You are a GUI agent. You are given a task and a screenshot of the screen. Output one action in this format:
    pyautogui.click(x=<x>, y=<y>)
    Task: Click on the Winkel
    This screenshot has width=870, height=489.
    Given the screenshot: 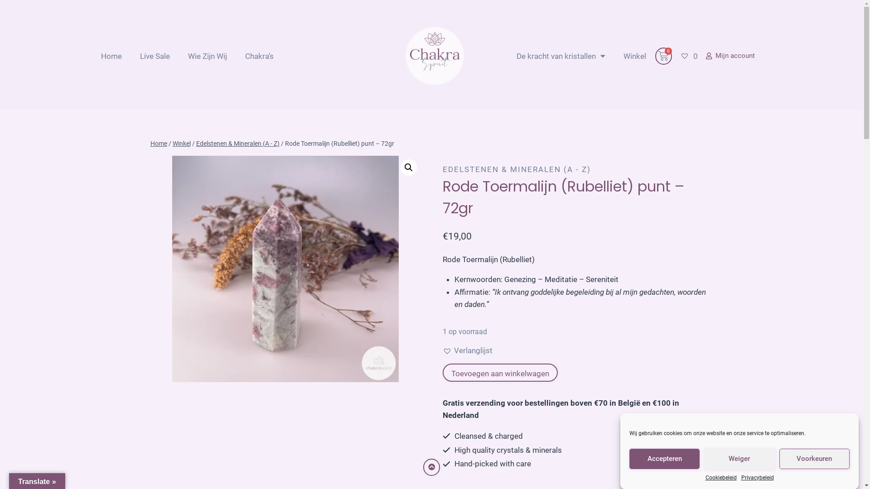 What is the action you would take?
    pyautogui.click(x=181, y=144)
    